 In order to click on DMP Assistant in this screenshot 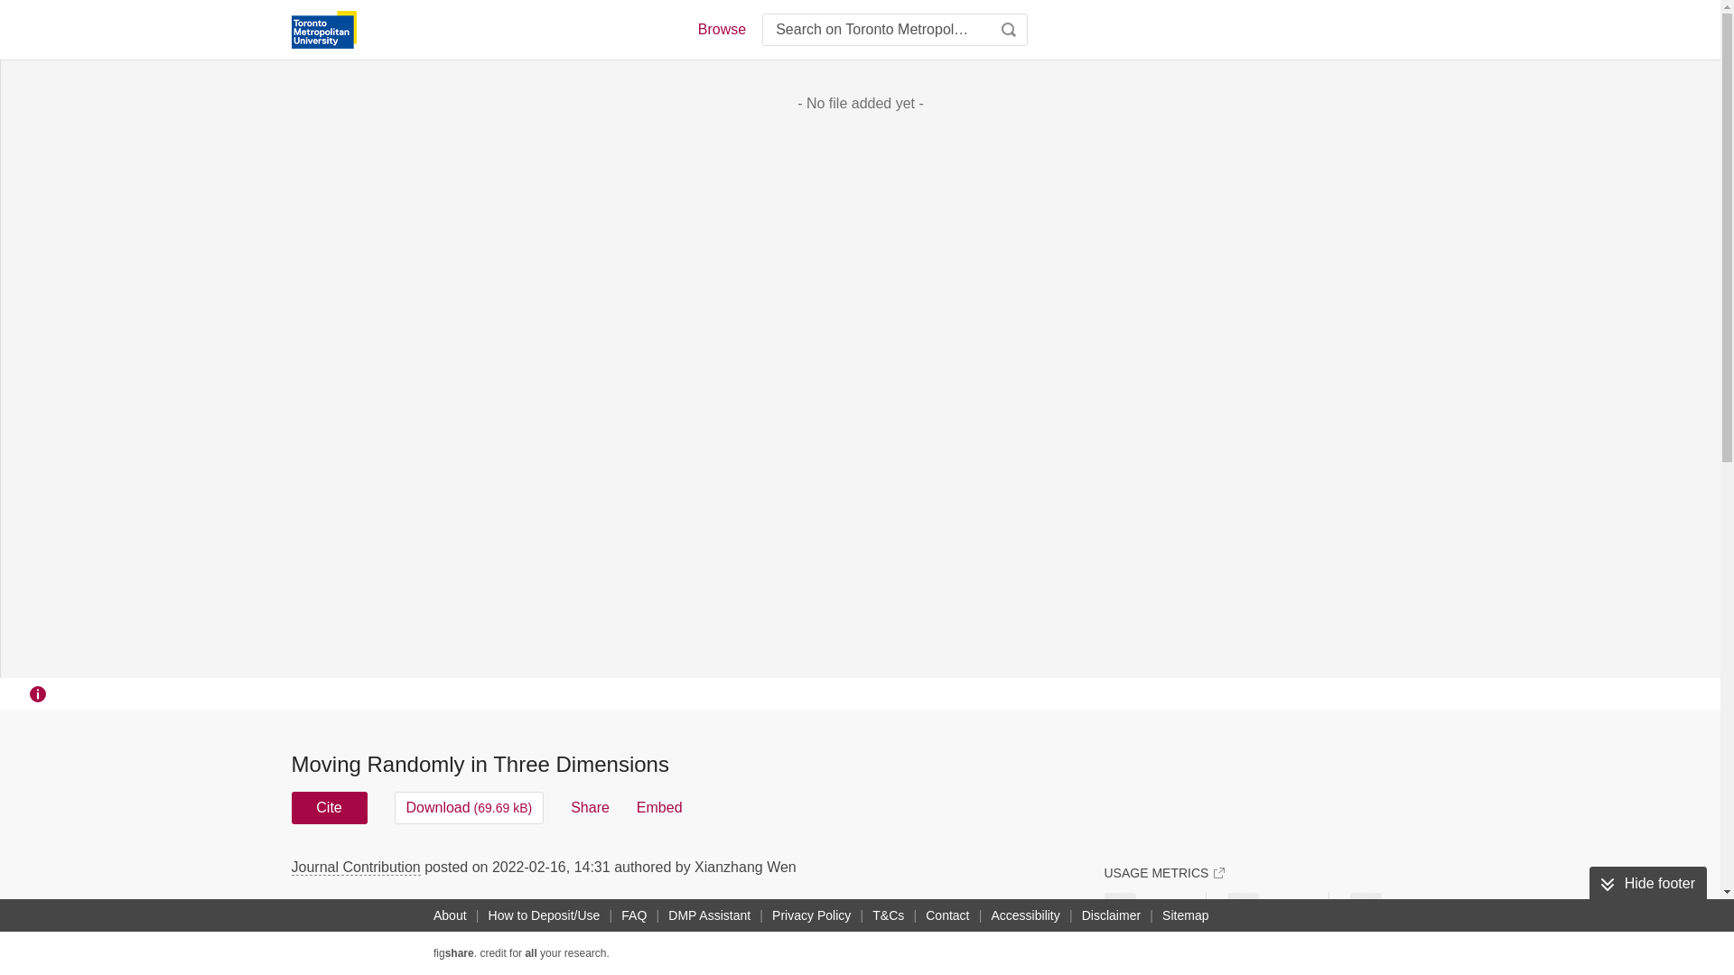, I will do `click(709, 915)`.